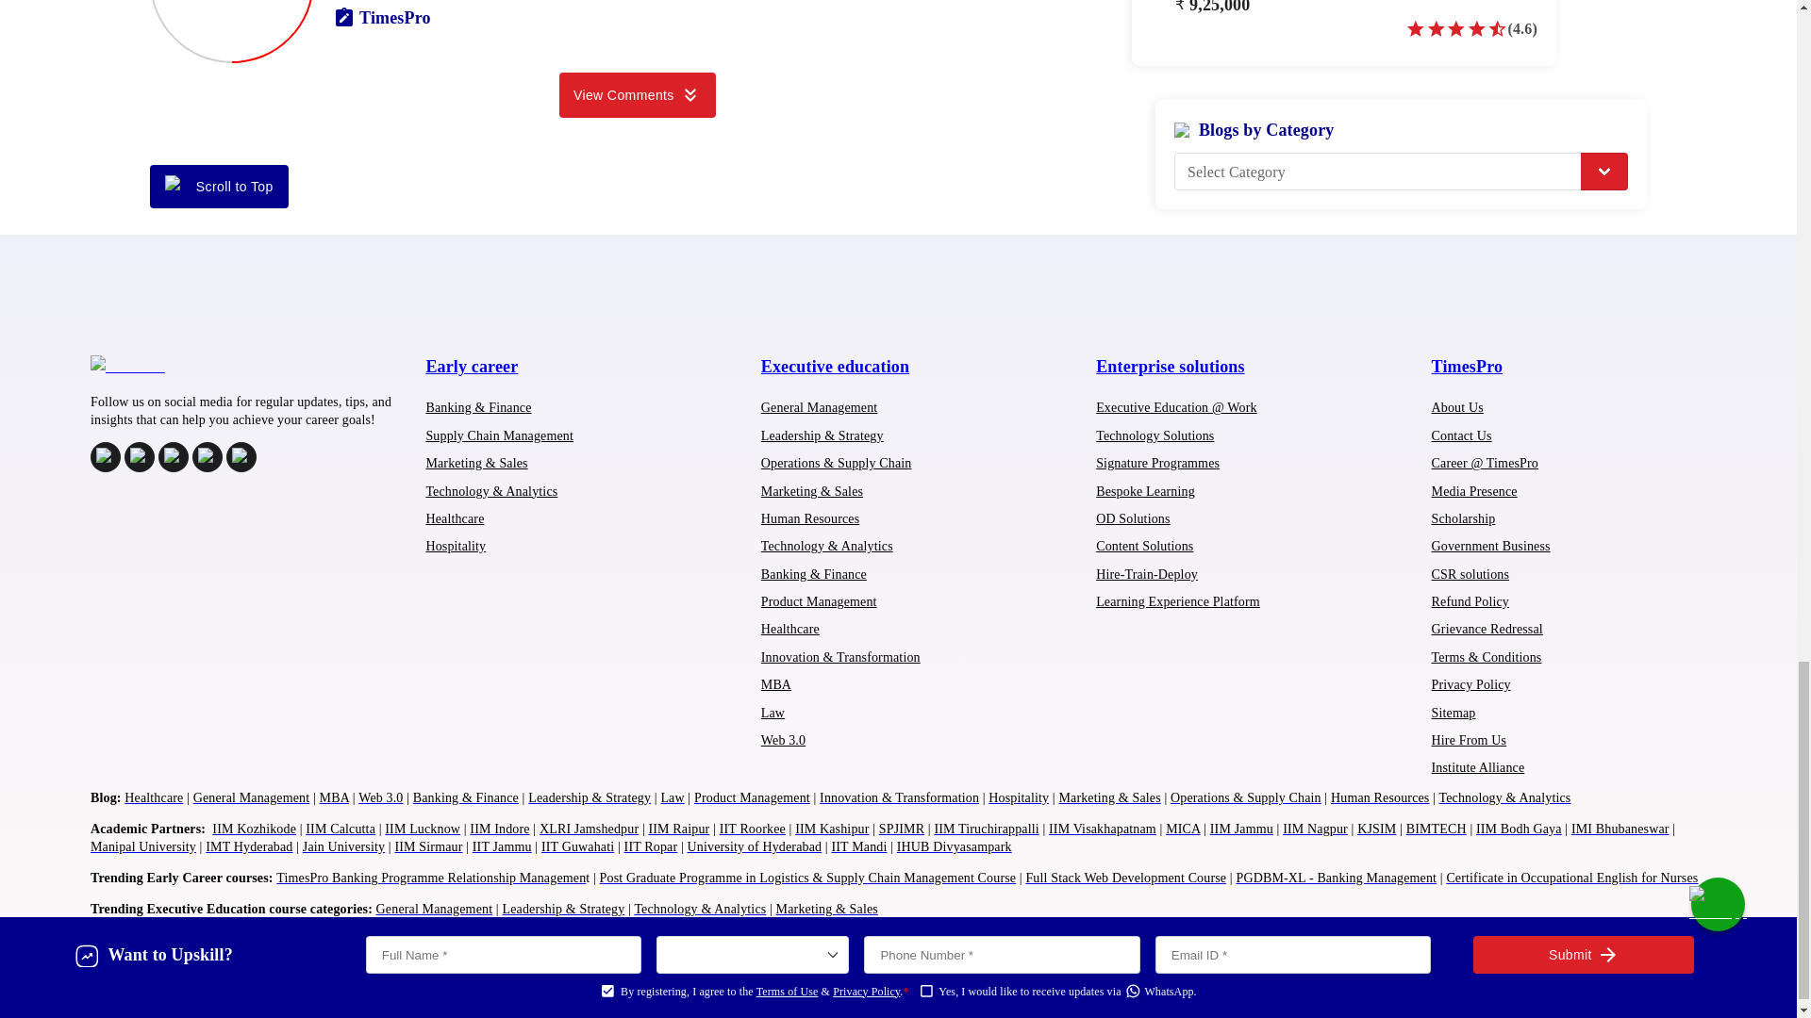 This screenshot has height=1018, width=1811. I want to click on Healthcare, so click(790, 629).